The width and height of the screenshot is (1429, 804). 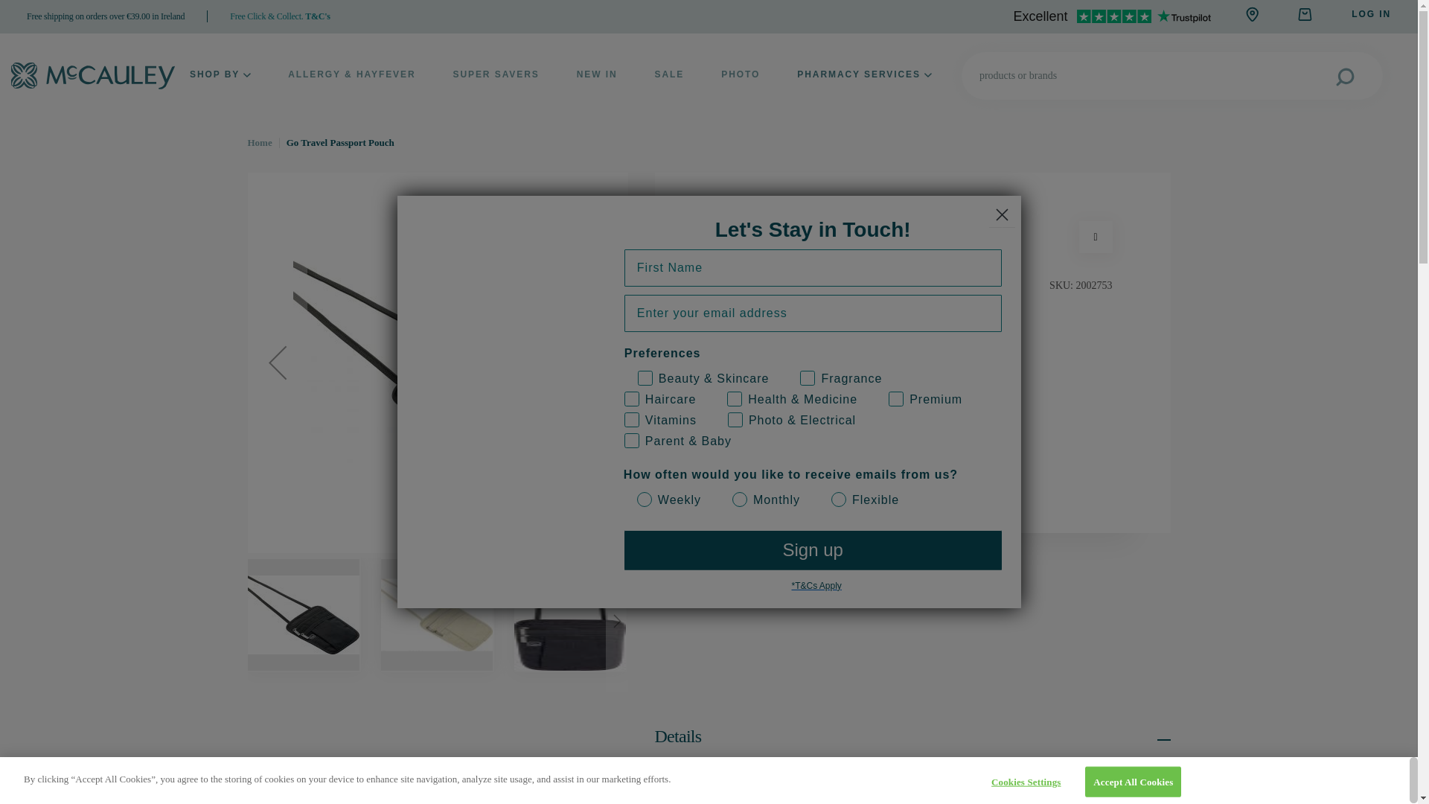 What do you see at coordinates (259, 141) in the screenshot?
I see `Go to Home Page` at bounding box center [259, 141].